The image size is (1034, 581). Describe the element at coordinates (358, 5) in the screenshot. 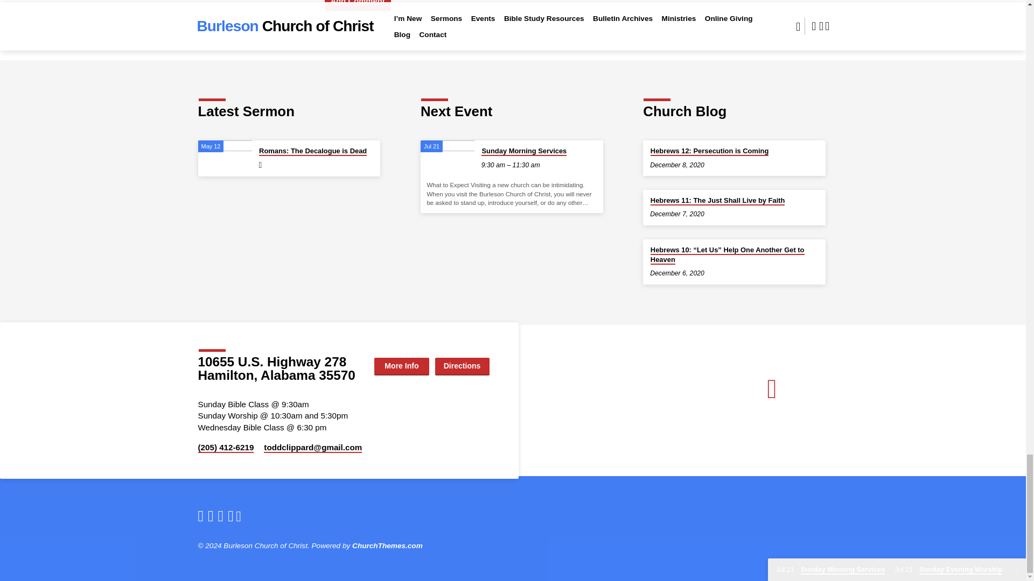

I see `Add Comment` at that location.